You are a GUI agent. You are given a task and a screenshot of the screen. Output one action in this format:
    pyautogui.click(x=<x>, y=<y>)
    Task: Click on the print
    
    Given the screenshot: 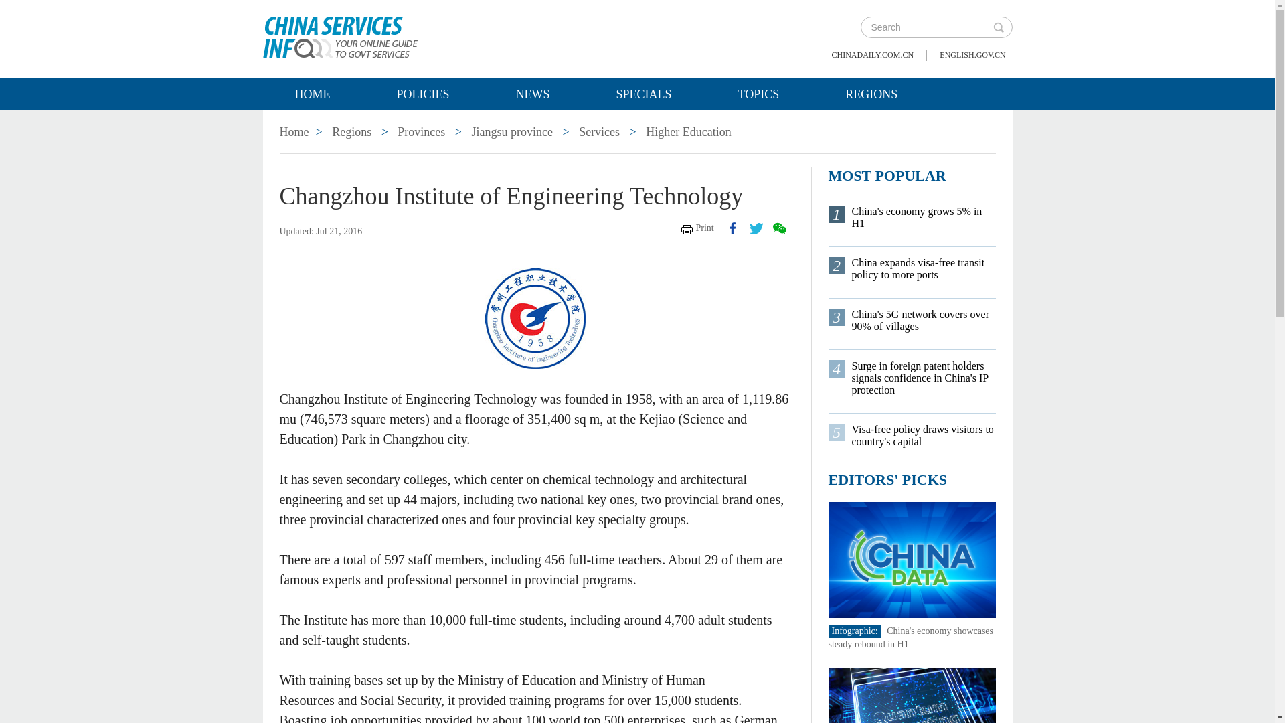 What is the action you would take?
    pyautogui.click(x=697, y=228)
    